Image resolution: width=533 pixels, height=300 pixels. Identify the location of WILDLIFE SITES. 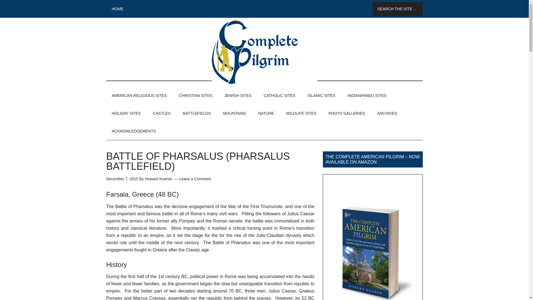
(301, 113).